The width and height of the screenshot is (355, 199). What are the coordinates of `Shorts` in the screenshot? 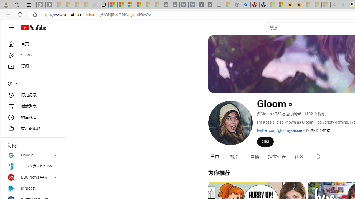 It's located at (33, 55).